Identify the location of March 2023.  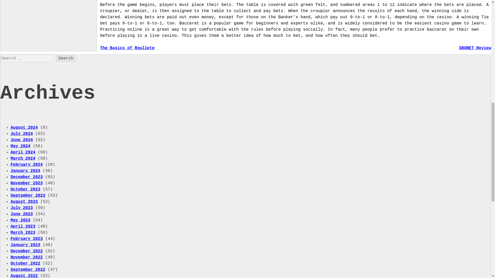
(23, 233).